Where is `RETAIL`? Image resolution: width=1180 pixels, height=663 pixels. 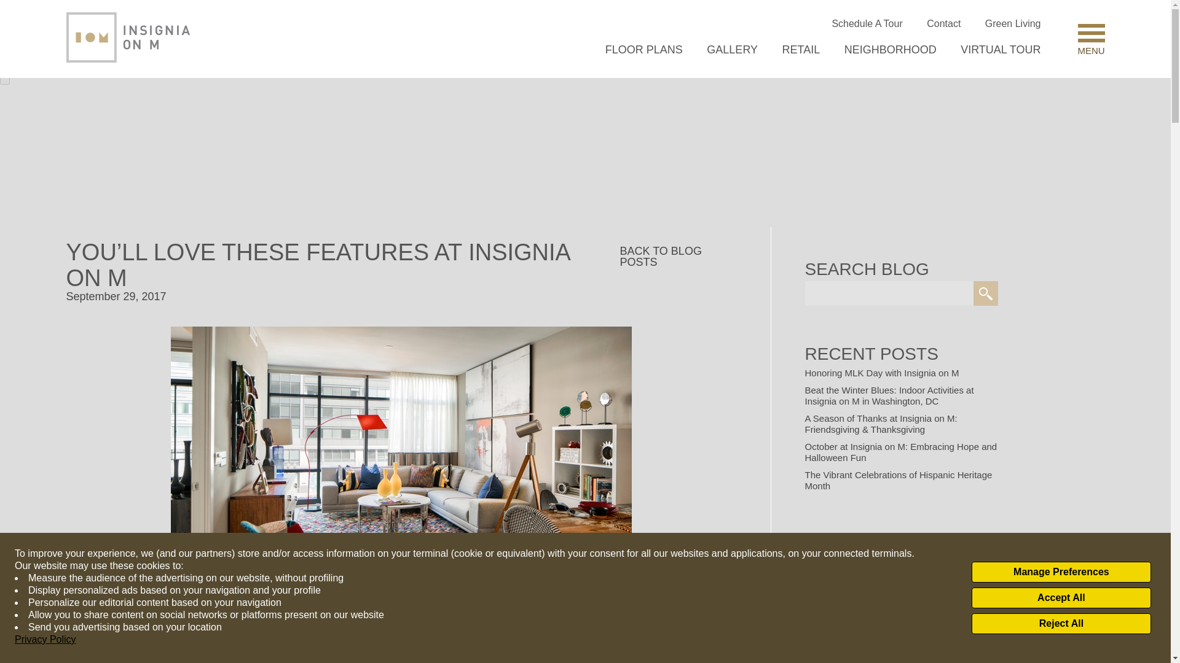
RETAIL is located at coordinates (801, 49).